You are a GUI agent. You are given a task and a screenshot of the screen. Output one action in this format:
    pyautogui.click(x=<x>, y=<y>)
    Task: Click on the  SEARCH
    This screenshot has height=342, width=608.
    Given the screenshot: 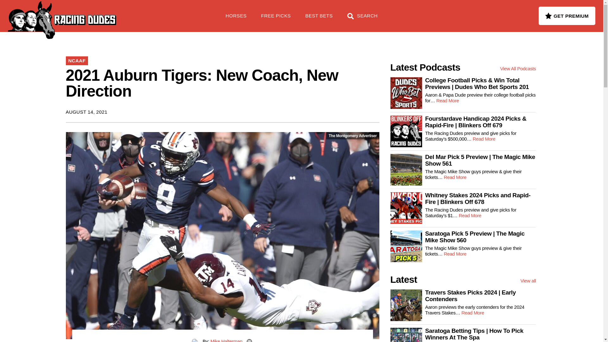 What is the action you would take?
    pyautogui.click(x=362, y=19)
    